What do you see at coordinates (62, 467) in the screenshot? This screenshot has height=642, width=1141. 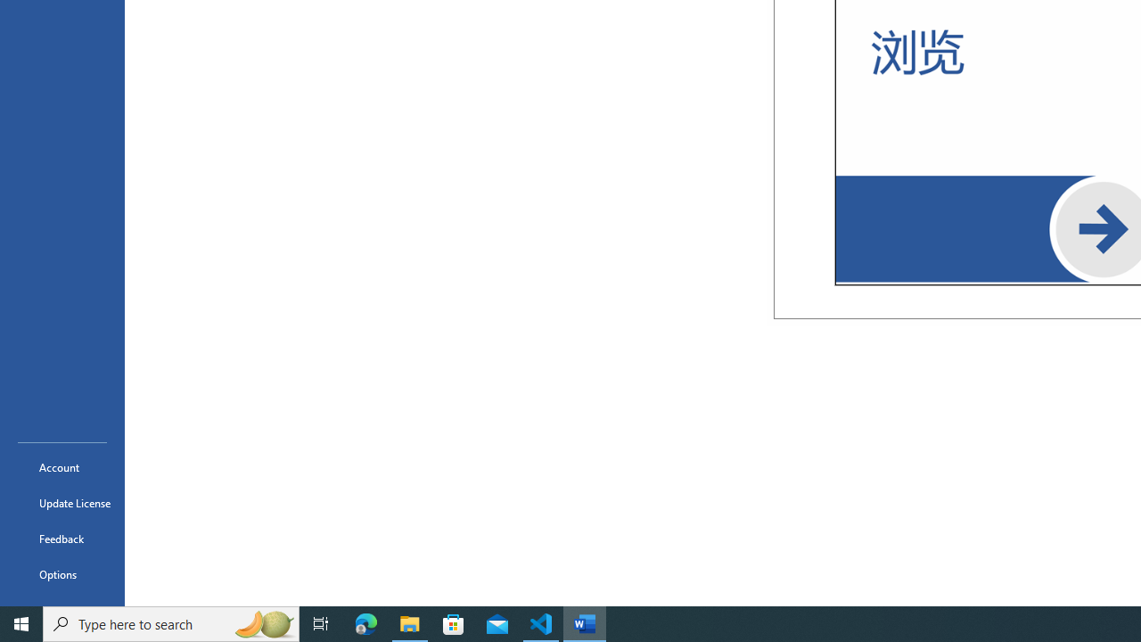 I see `Account` at bounding box center [62, 467].